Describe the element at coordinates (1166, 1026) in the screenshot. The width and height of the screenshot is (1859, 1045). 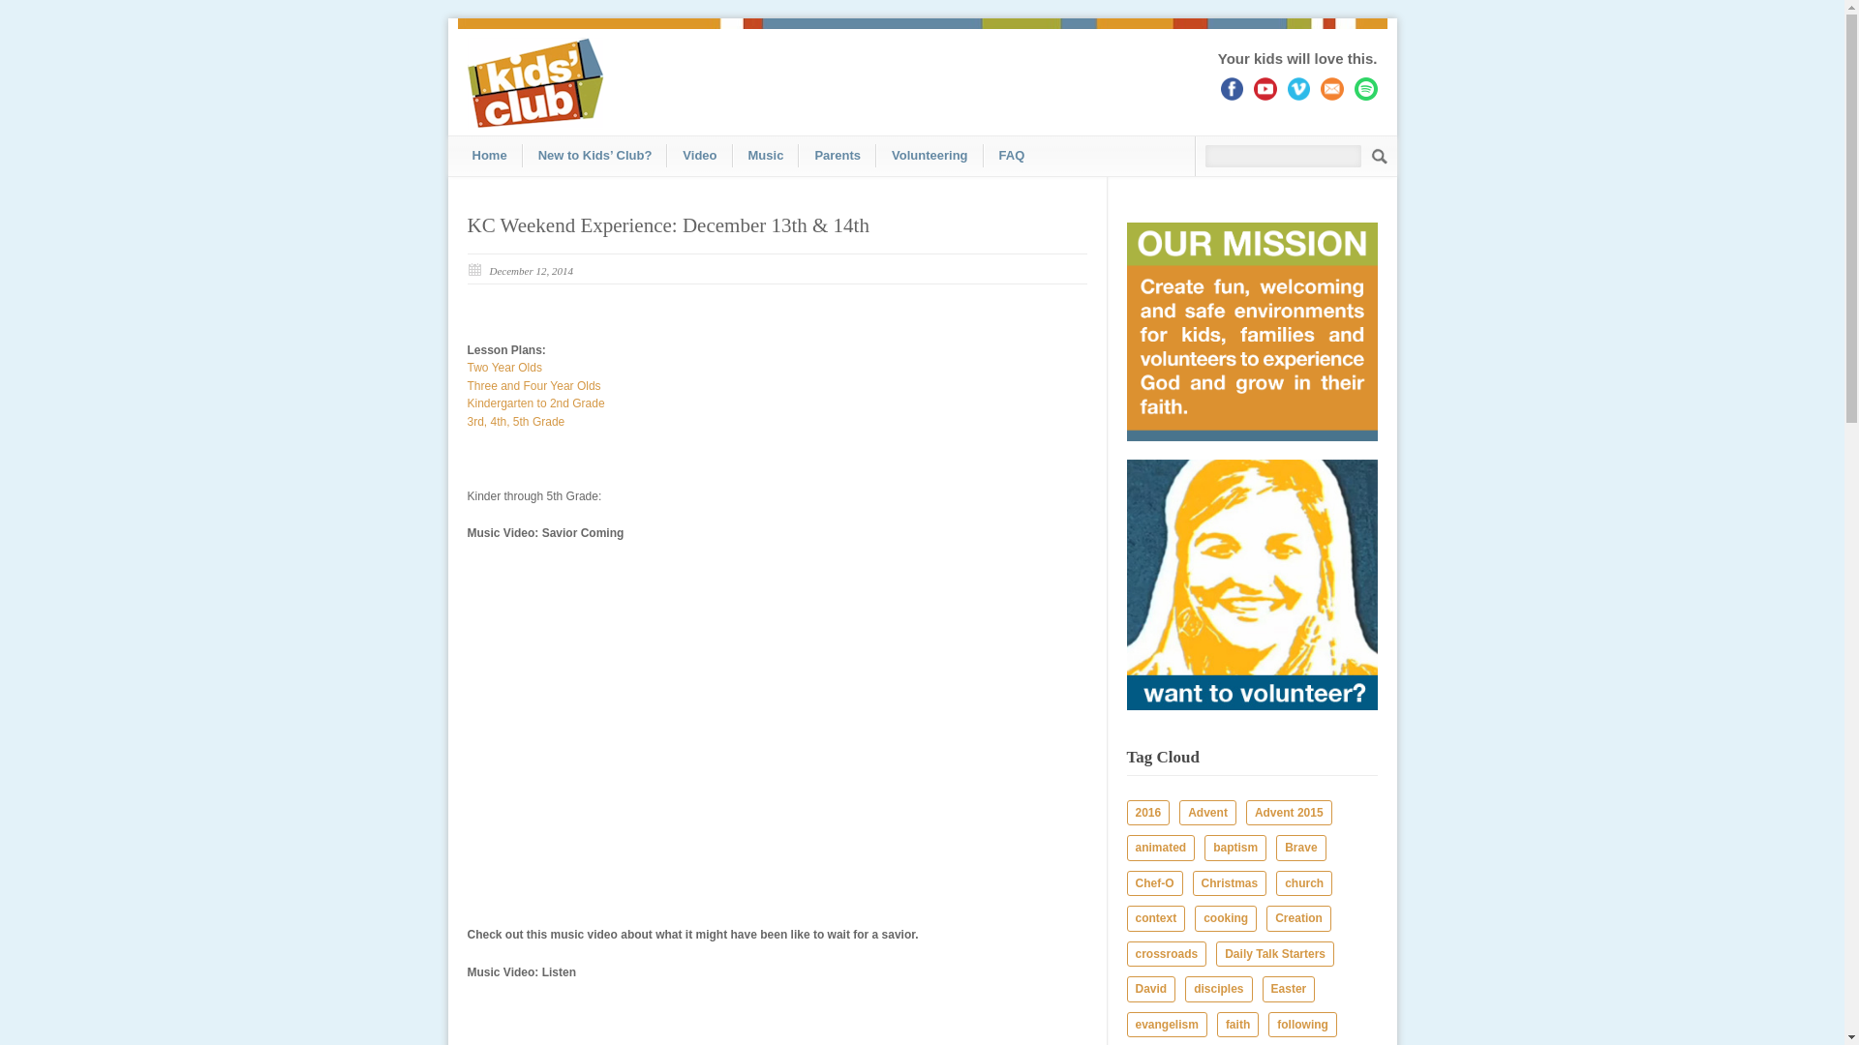
I see `evangelism` at that location.